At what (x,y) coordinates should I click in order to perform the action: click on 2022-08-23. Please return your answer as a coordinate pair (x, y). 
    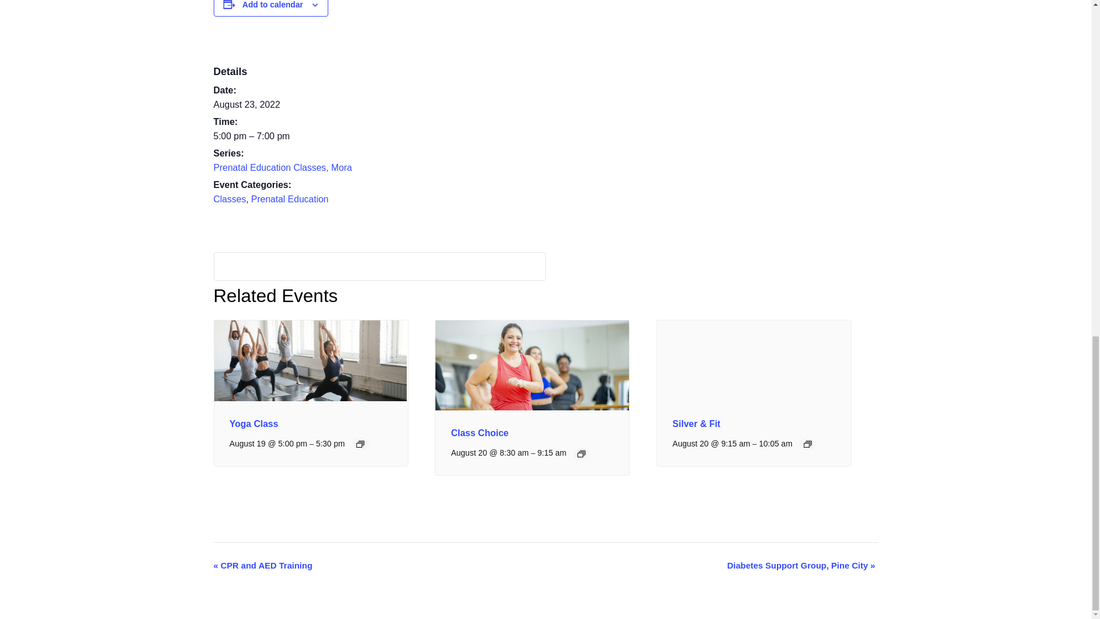
    Looking at the image, I should click on (246, 104).